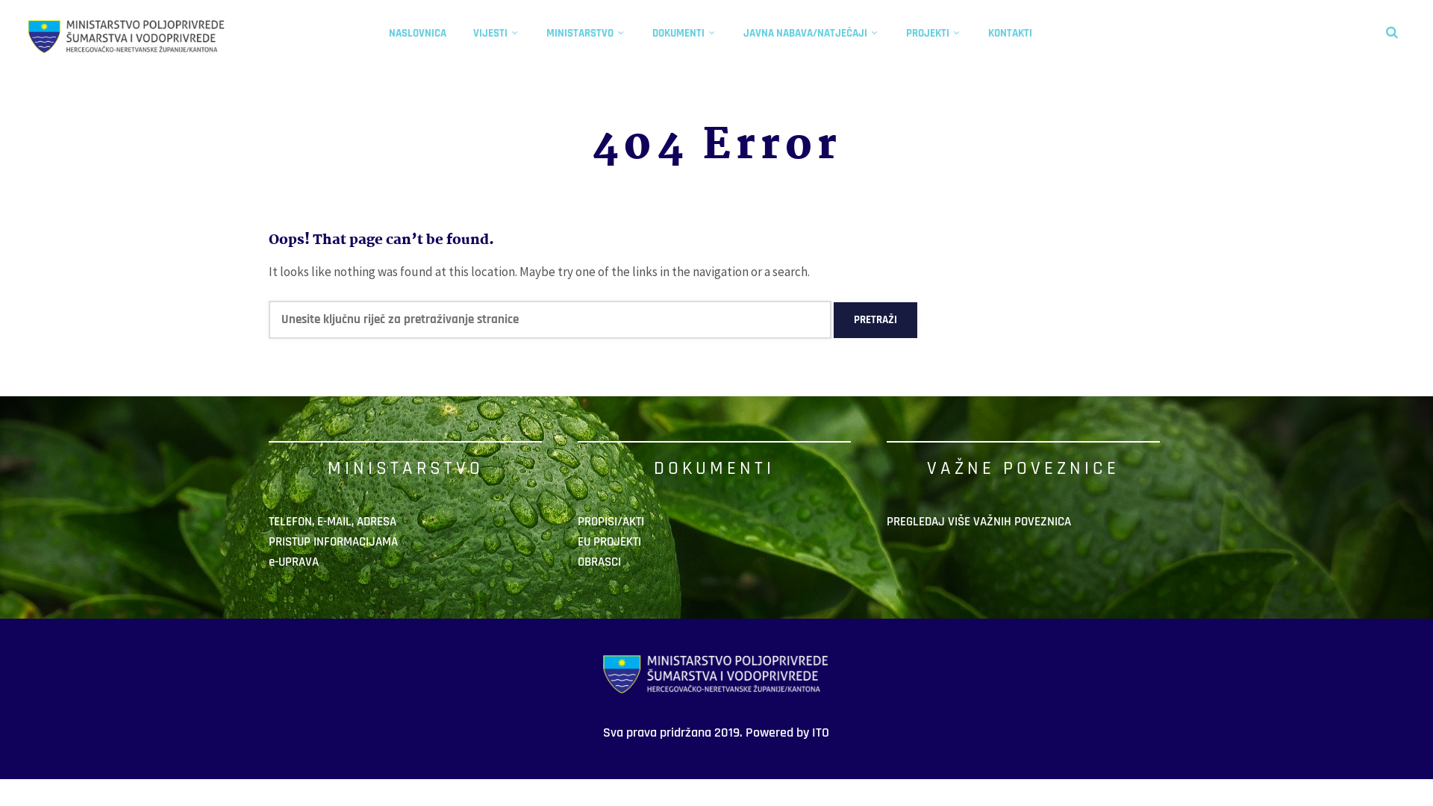  I want to click on VIJESTI, so click(496, 33).